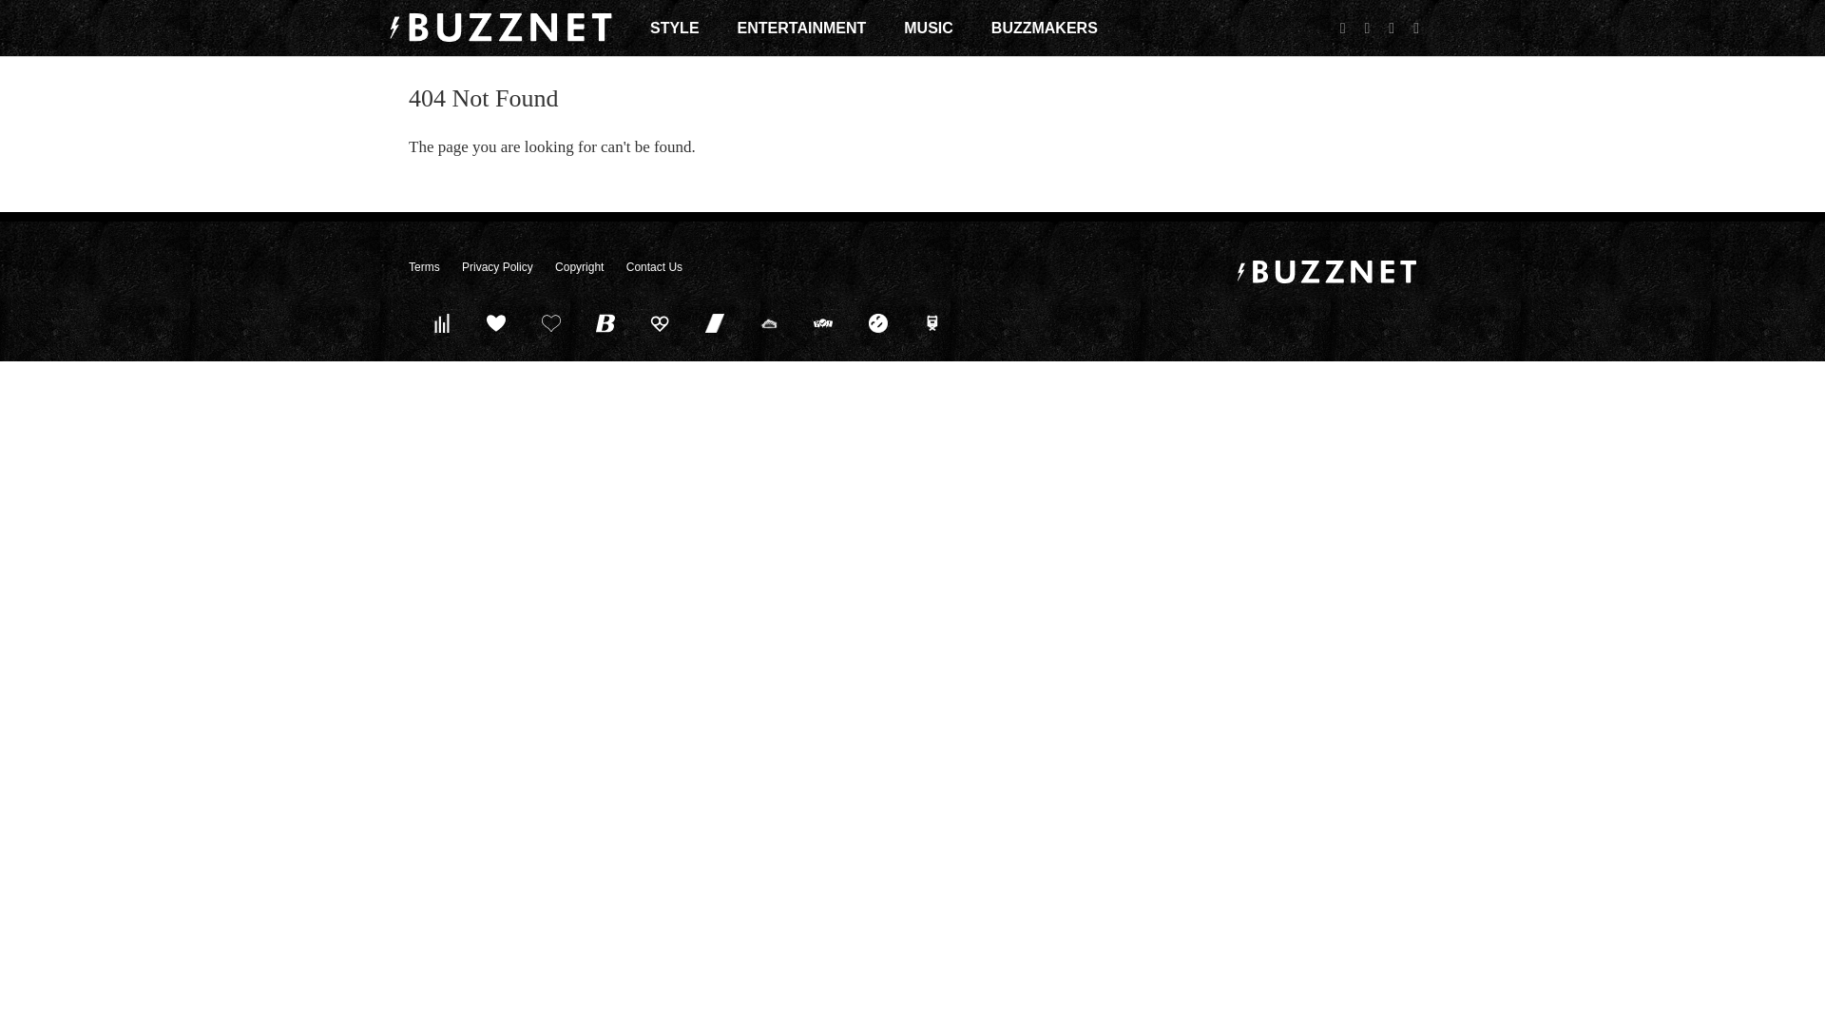  Describe the element at coordinates (605, 322) in the screenshot. I see `BleacherBreaker` at that location.